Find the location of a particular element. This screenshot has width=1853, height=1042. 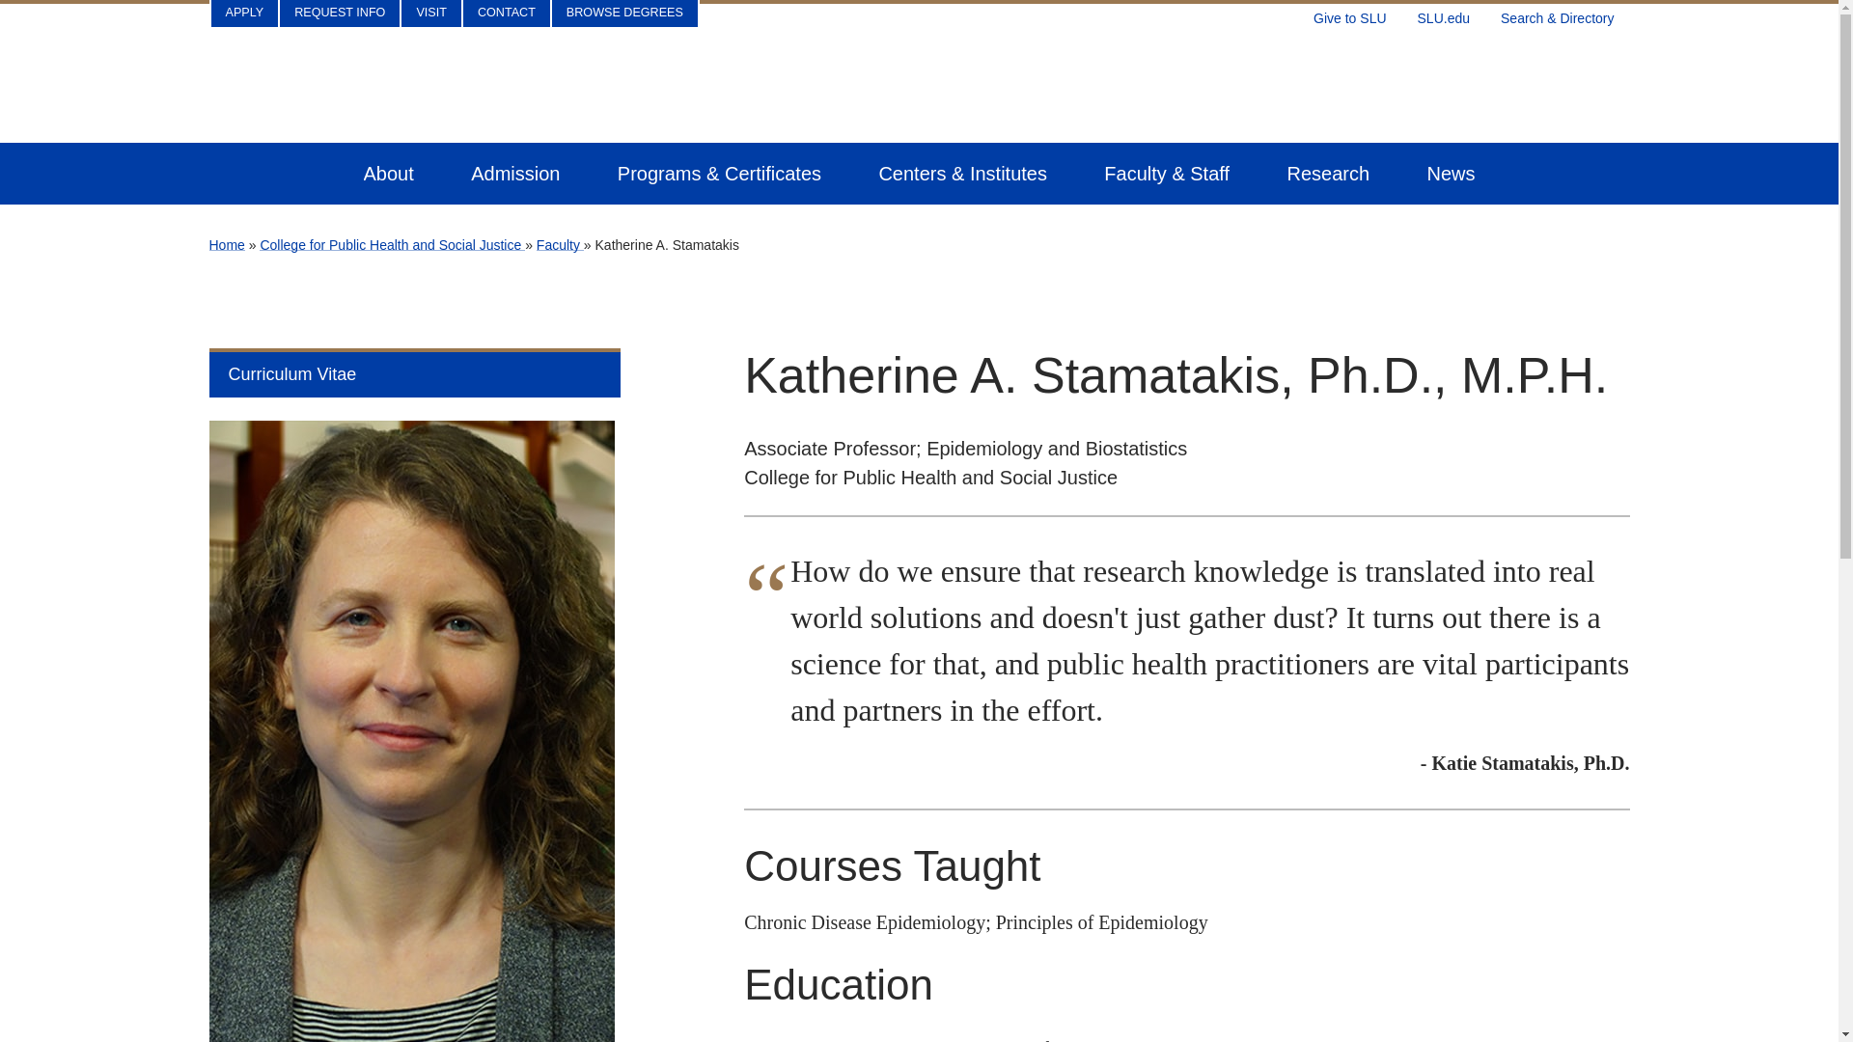

News is located at coordinates (1451, 174).